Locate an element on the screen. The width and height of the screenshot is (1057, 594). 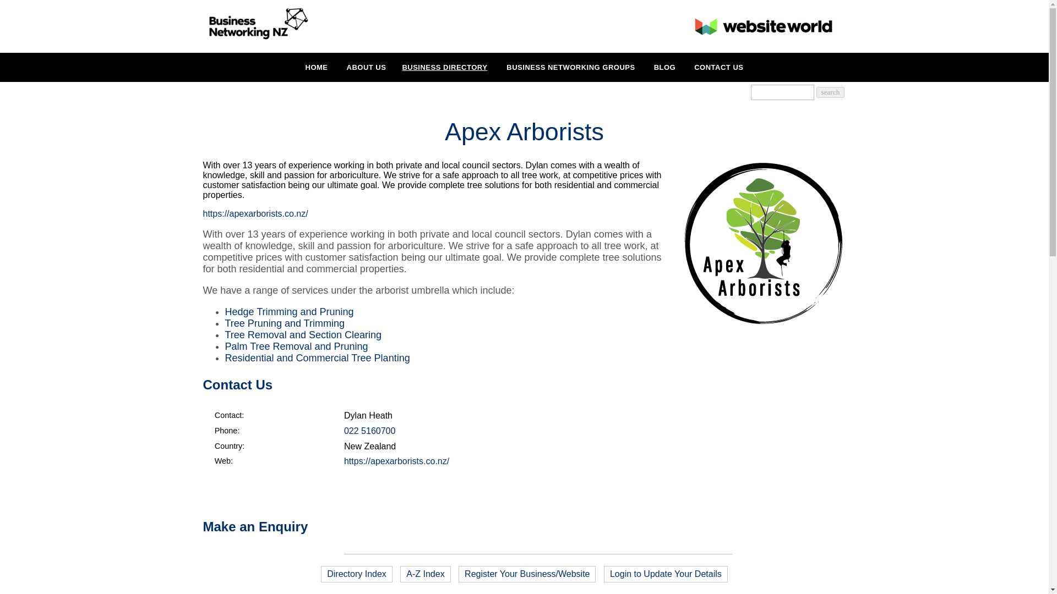
CONTACT US is located at coordinates (718, 67).